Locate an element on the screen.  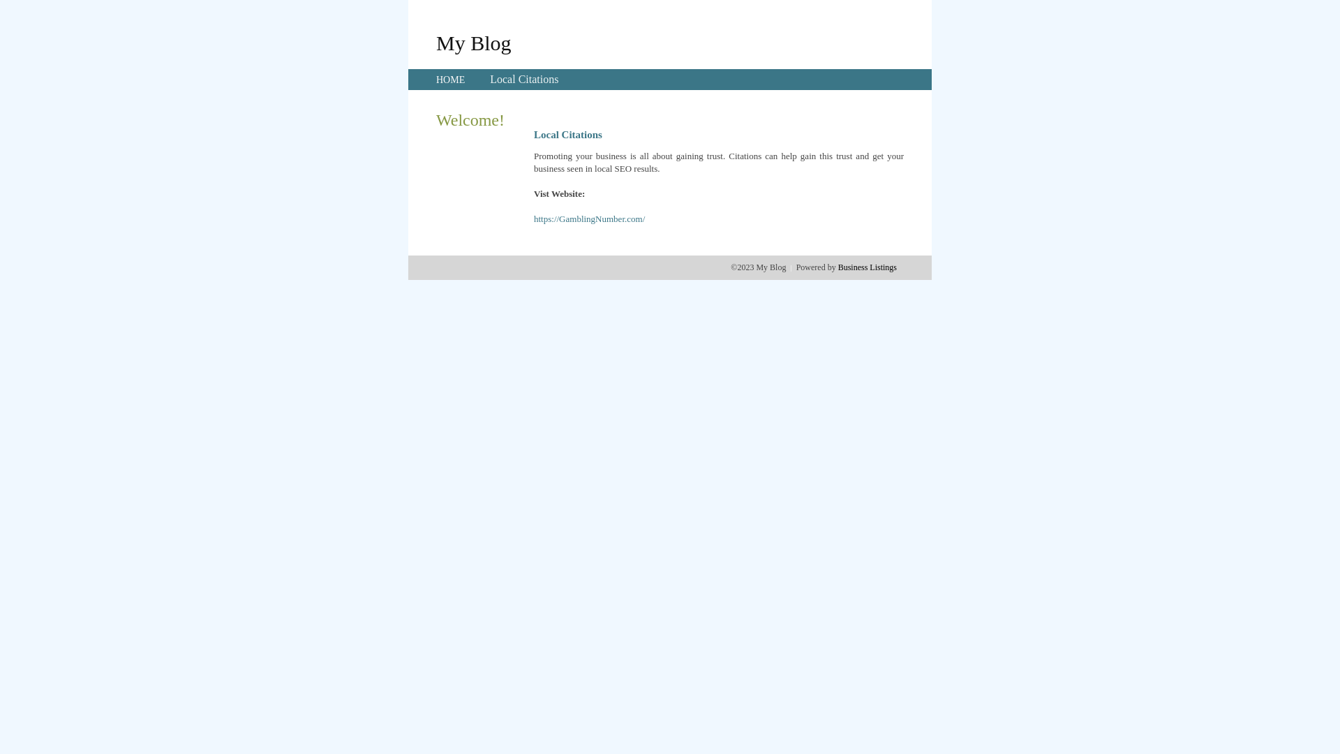
My Blog is located at coordinates (474, 43).